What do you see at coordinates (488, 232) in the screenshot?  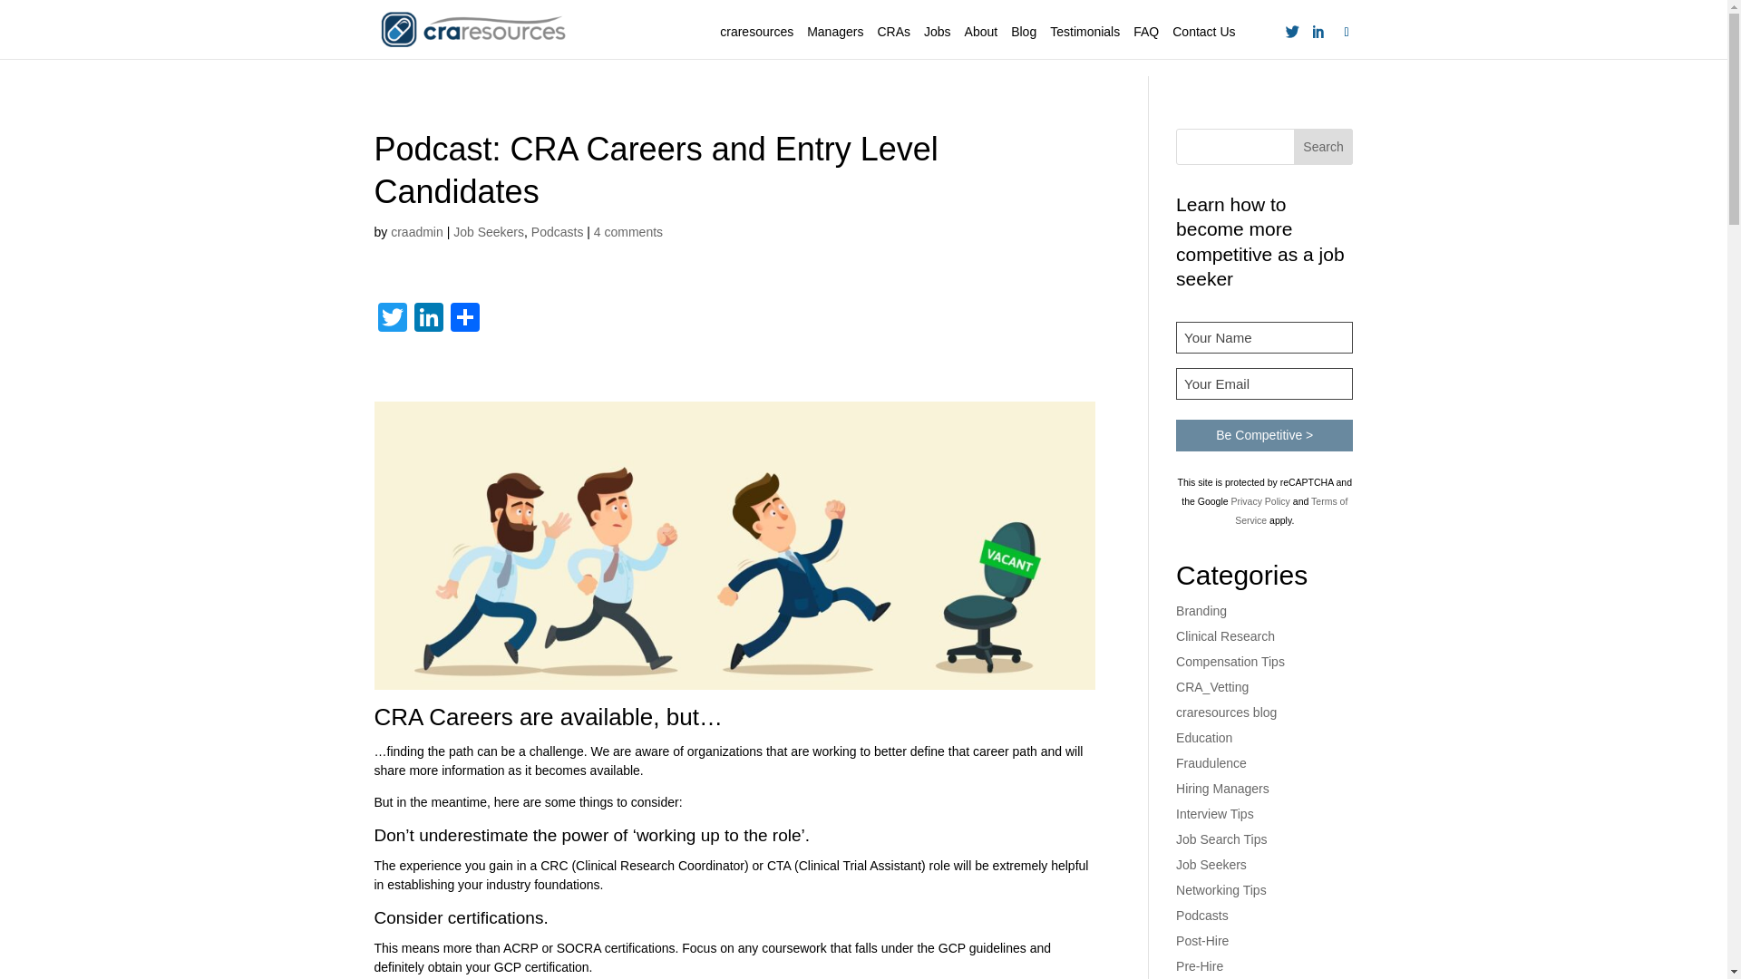 I see `Job Seekers` at bounding box center [488, 232].